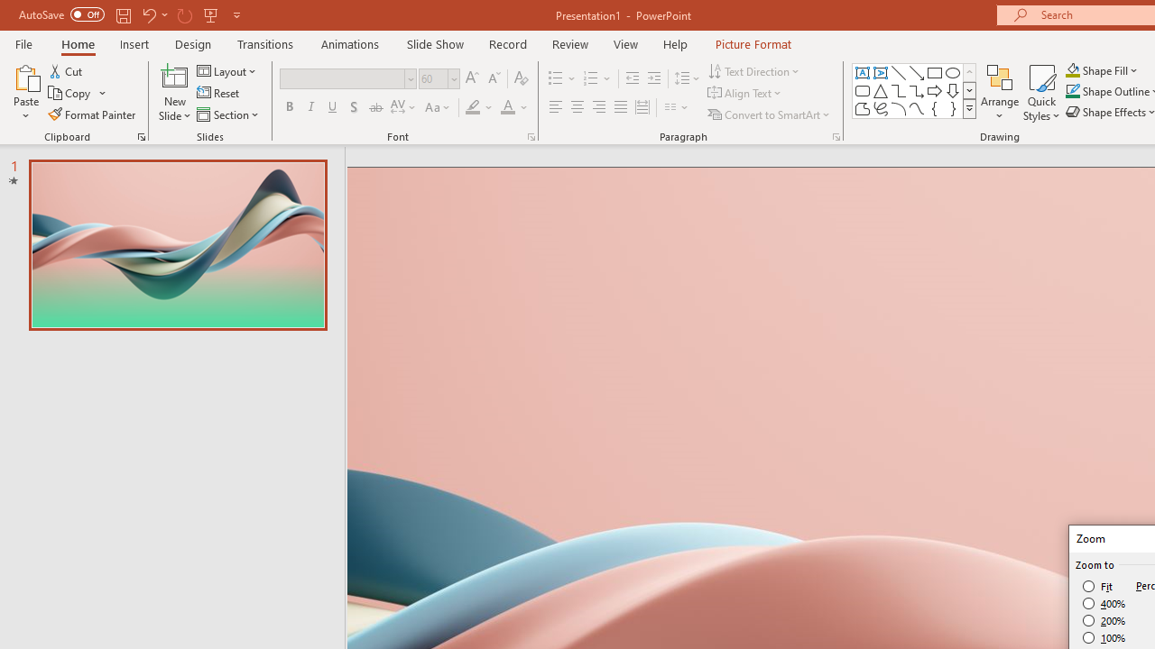 The height and width of the screenshot is (649, 1155). What do you see at coordinates (917, 108) in the screenshot?
I see `Curve` at bounding box center [917, 108].